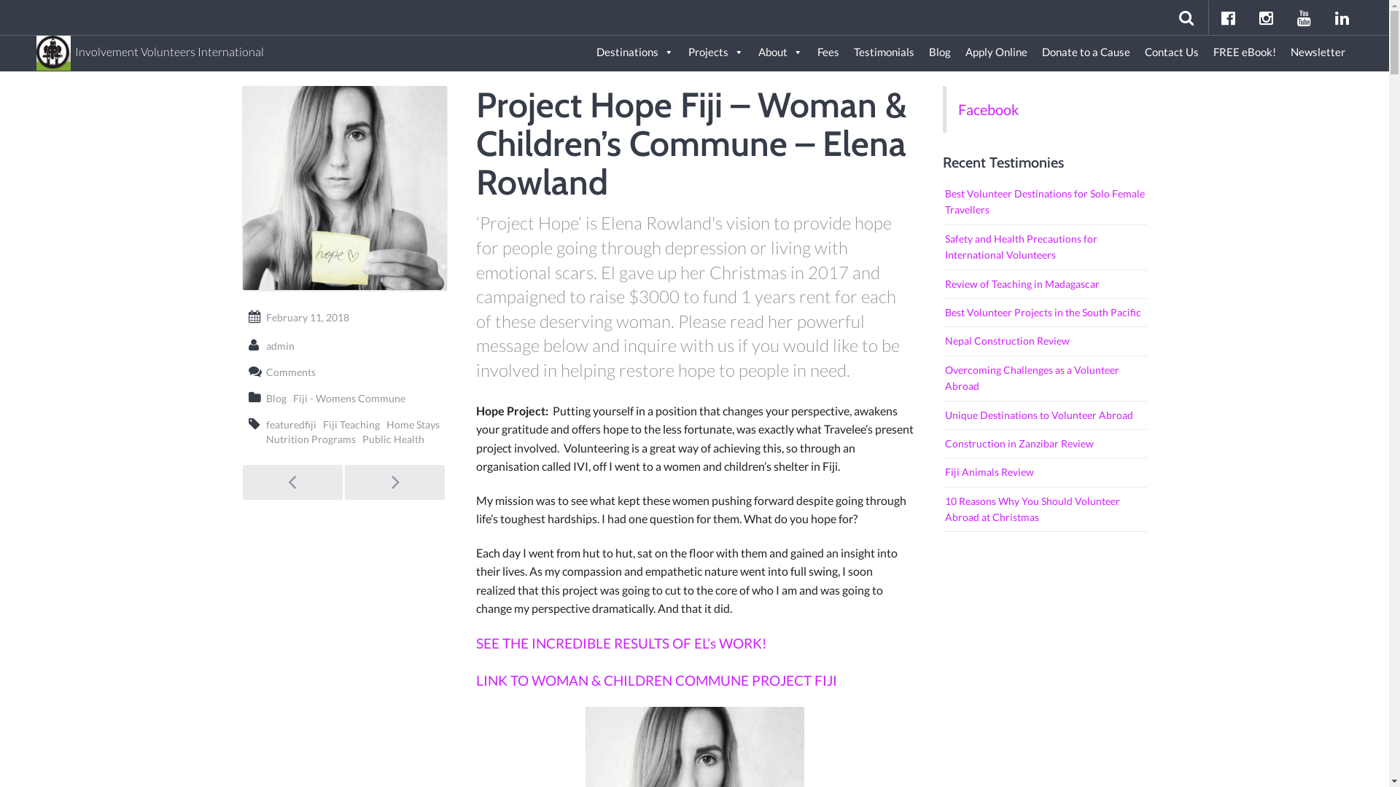  What do you see at coordinates (716, 52) in the screenshot?
I see `Projects` at bounding box center [716, 52].